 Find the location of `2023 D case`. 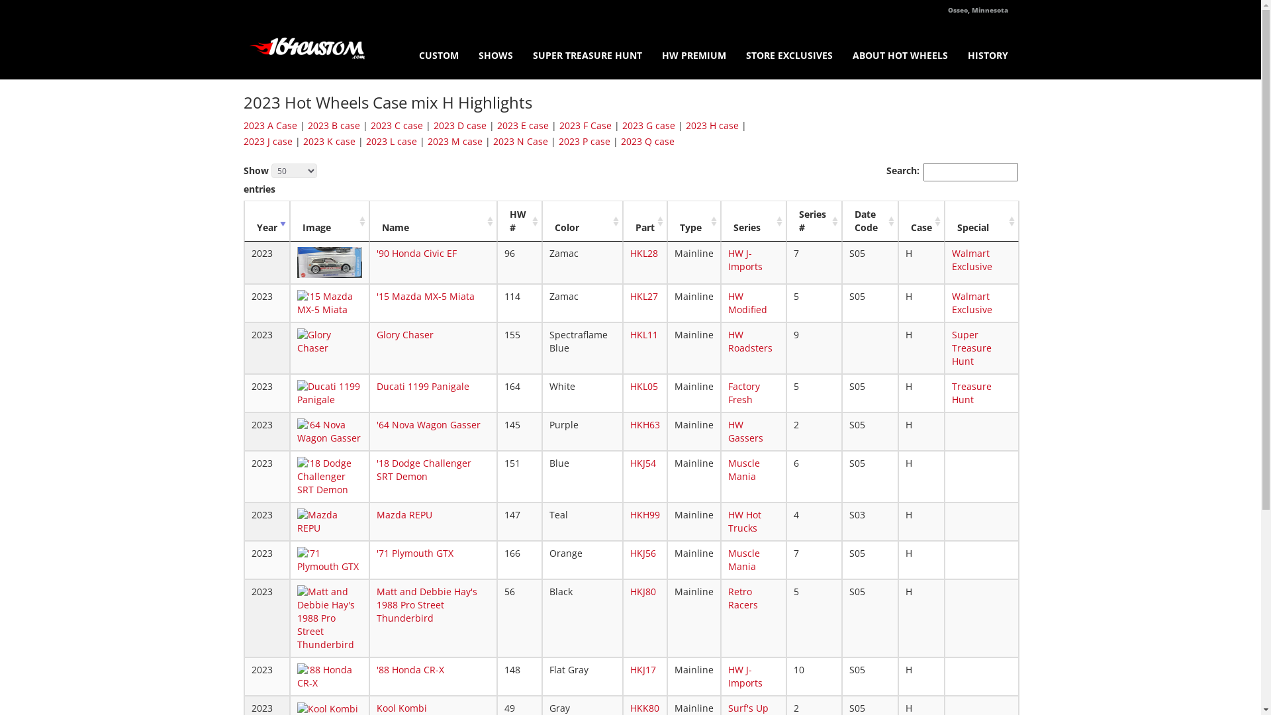

2023 D case is located at coordinates (459, 126).